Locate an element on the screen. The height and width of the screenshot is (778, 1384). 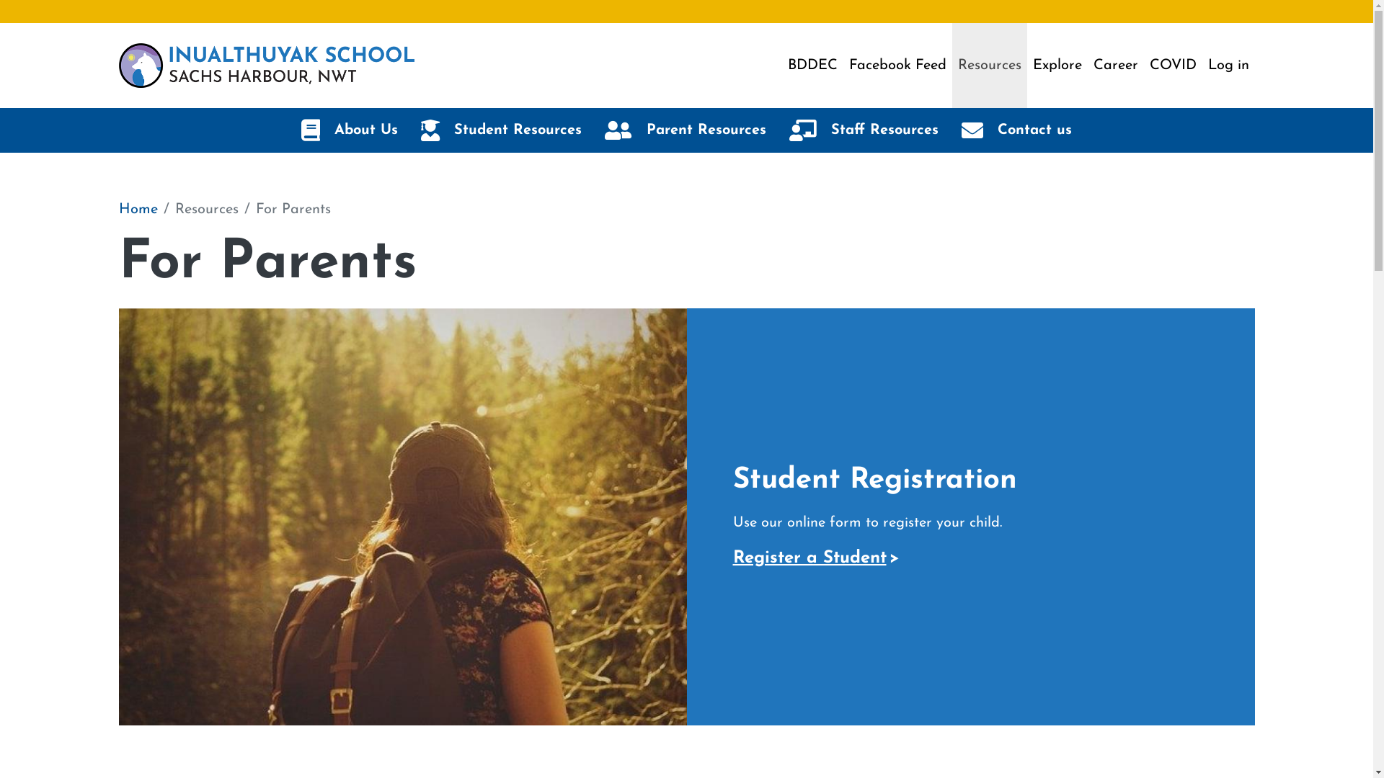
Log in is located at coordinates (1228, 66).